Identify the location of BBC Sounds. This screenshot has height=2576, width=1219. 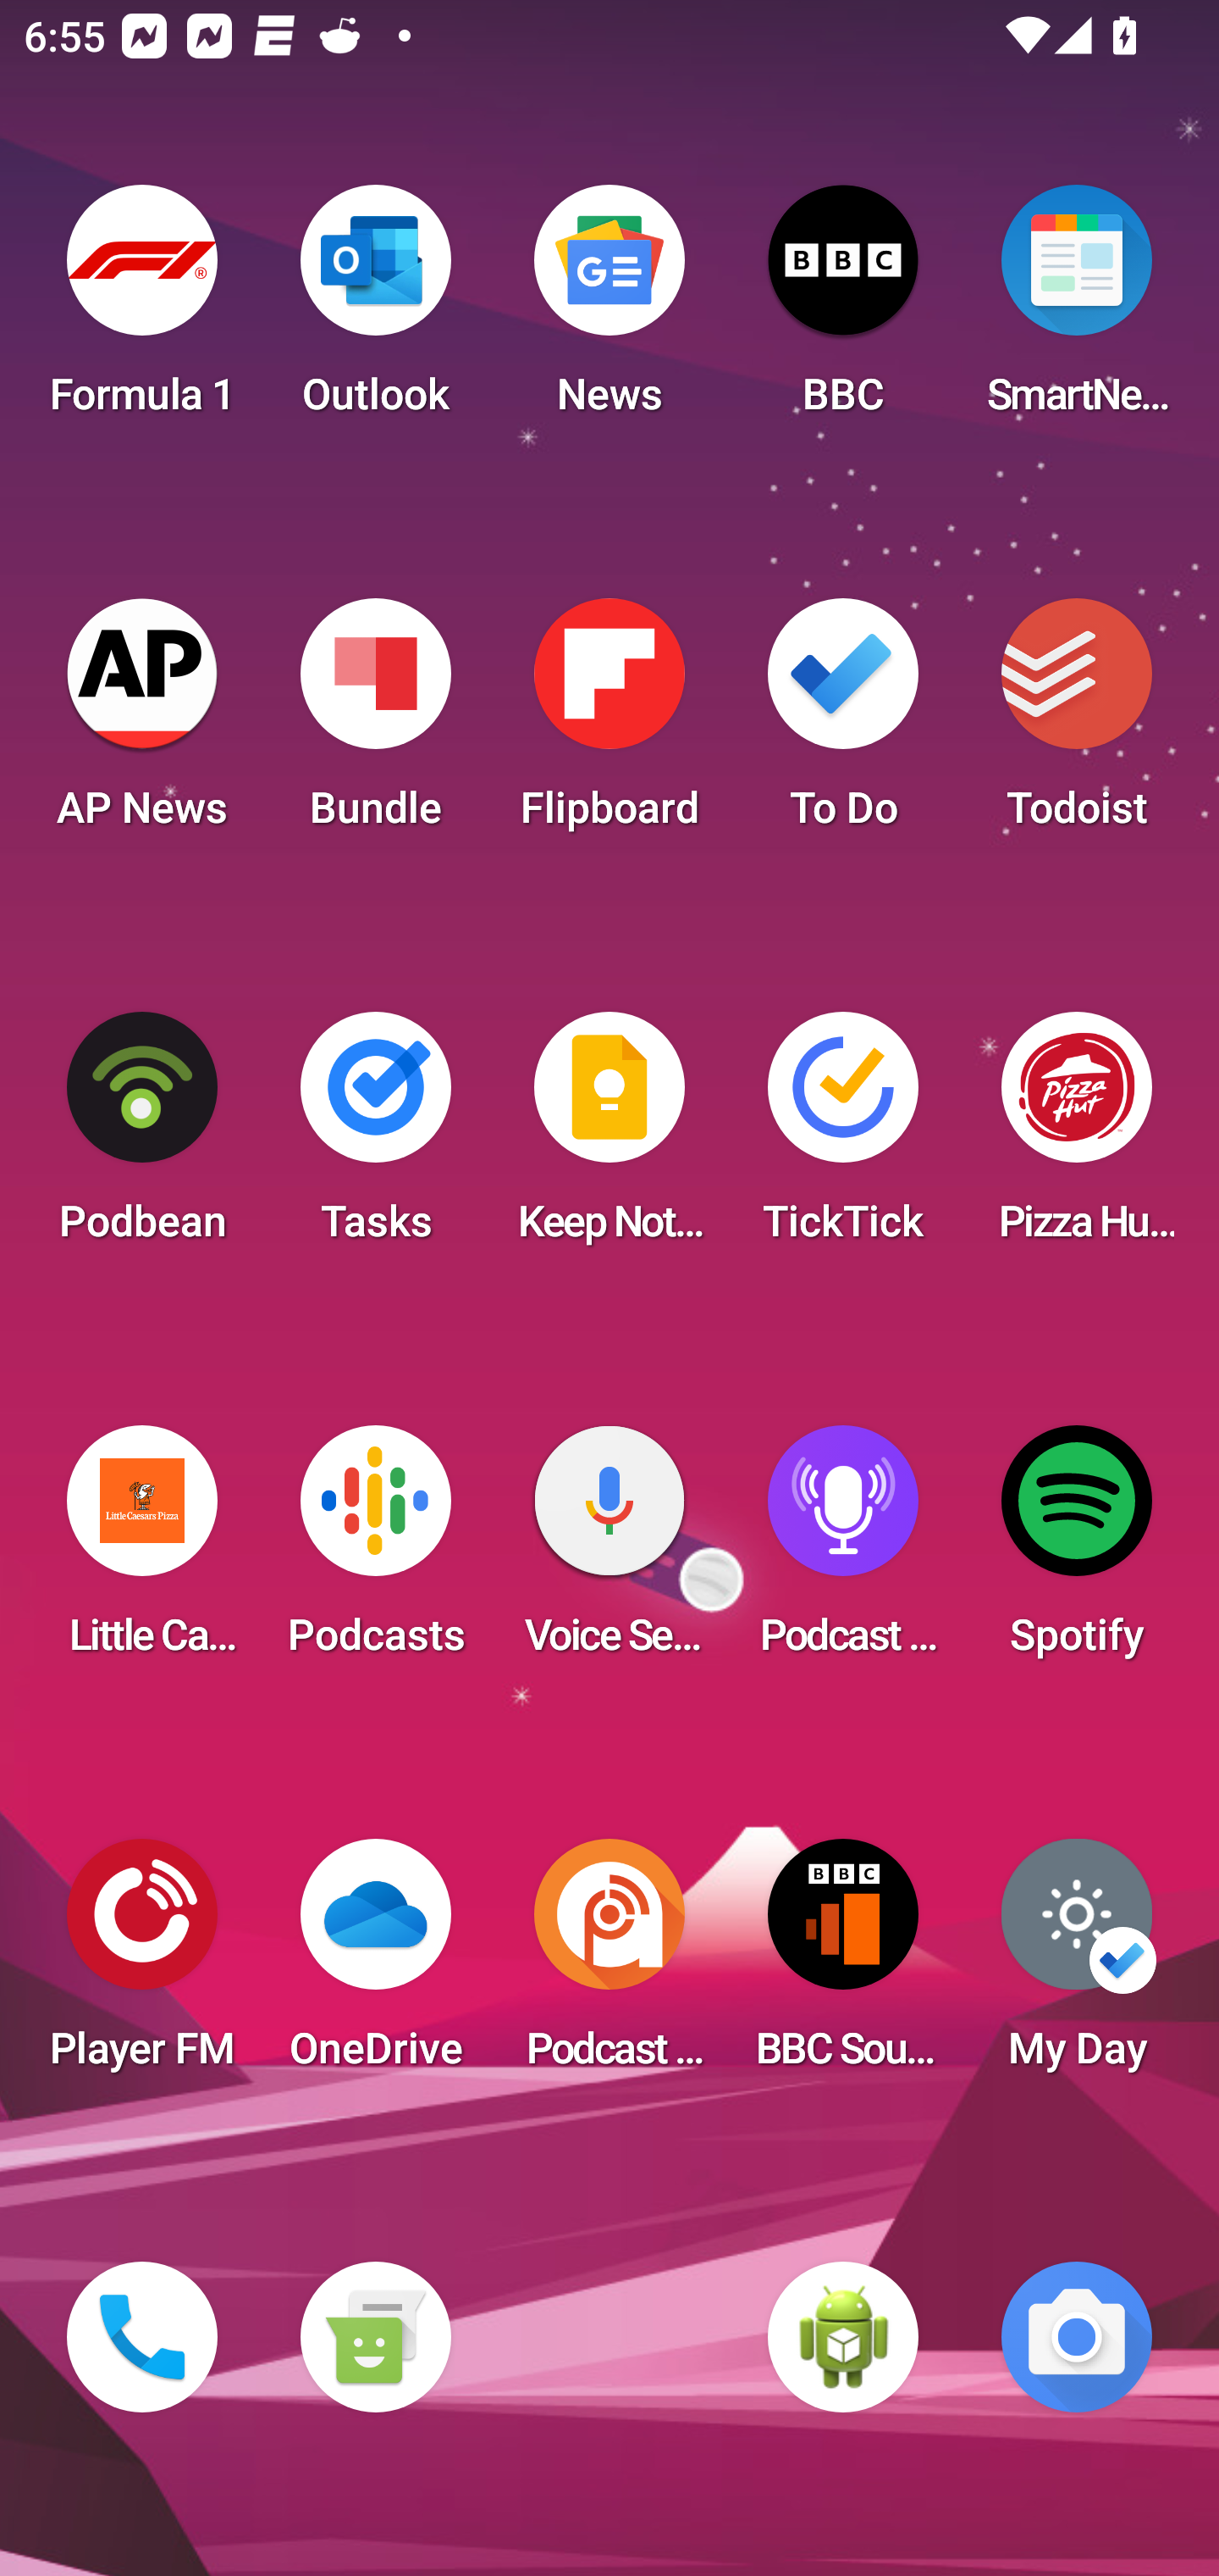
(843, 1964).